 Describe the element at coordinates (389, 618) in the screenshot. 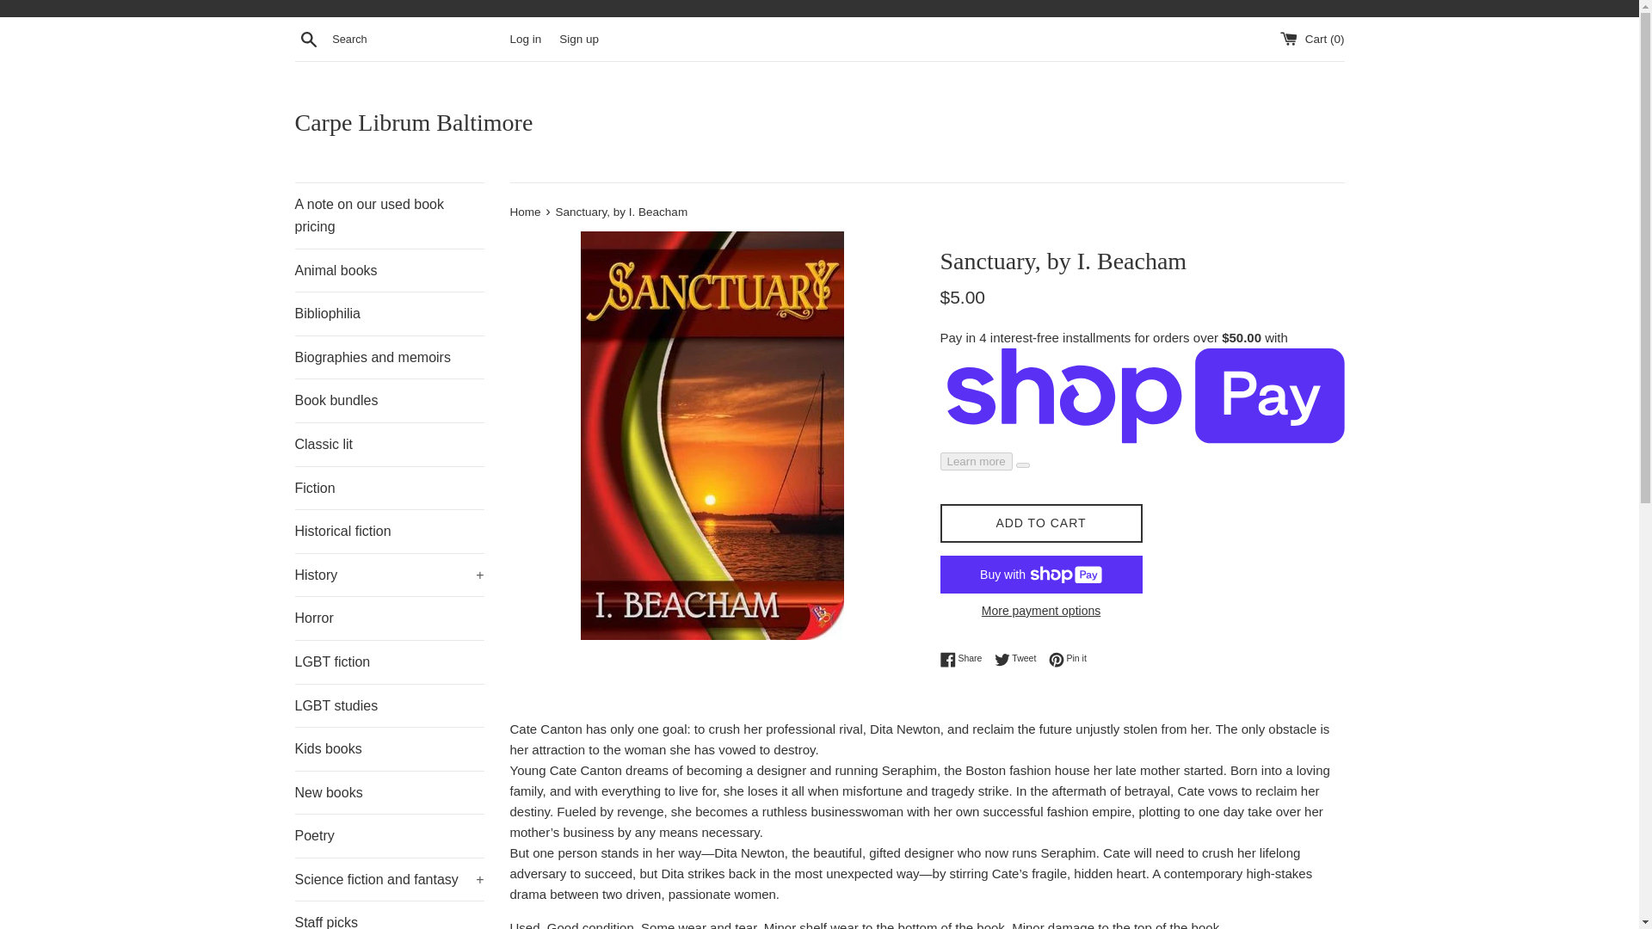

I see `Horror` at that location.